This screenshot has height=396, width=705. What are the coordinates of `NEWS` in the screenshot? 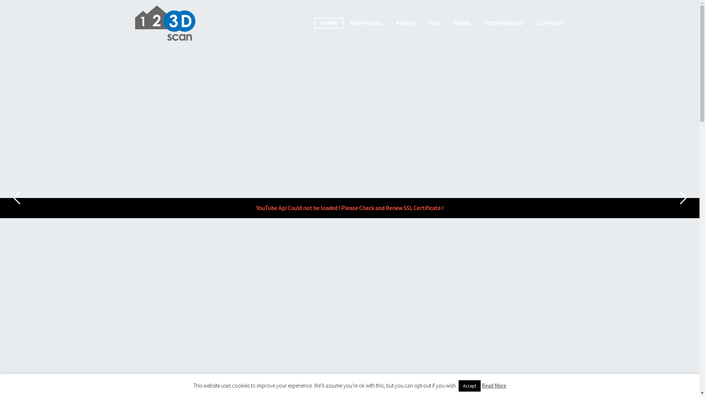 It's located at (462, 23).